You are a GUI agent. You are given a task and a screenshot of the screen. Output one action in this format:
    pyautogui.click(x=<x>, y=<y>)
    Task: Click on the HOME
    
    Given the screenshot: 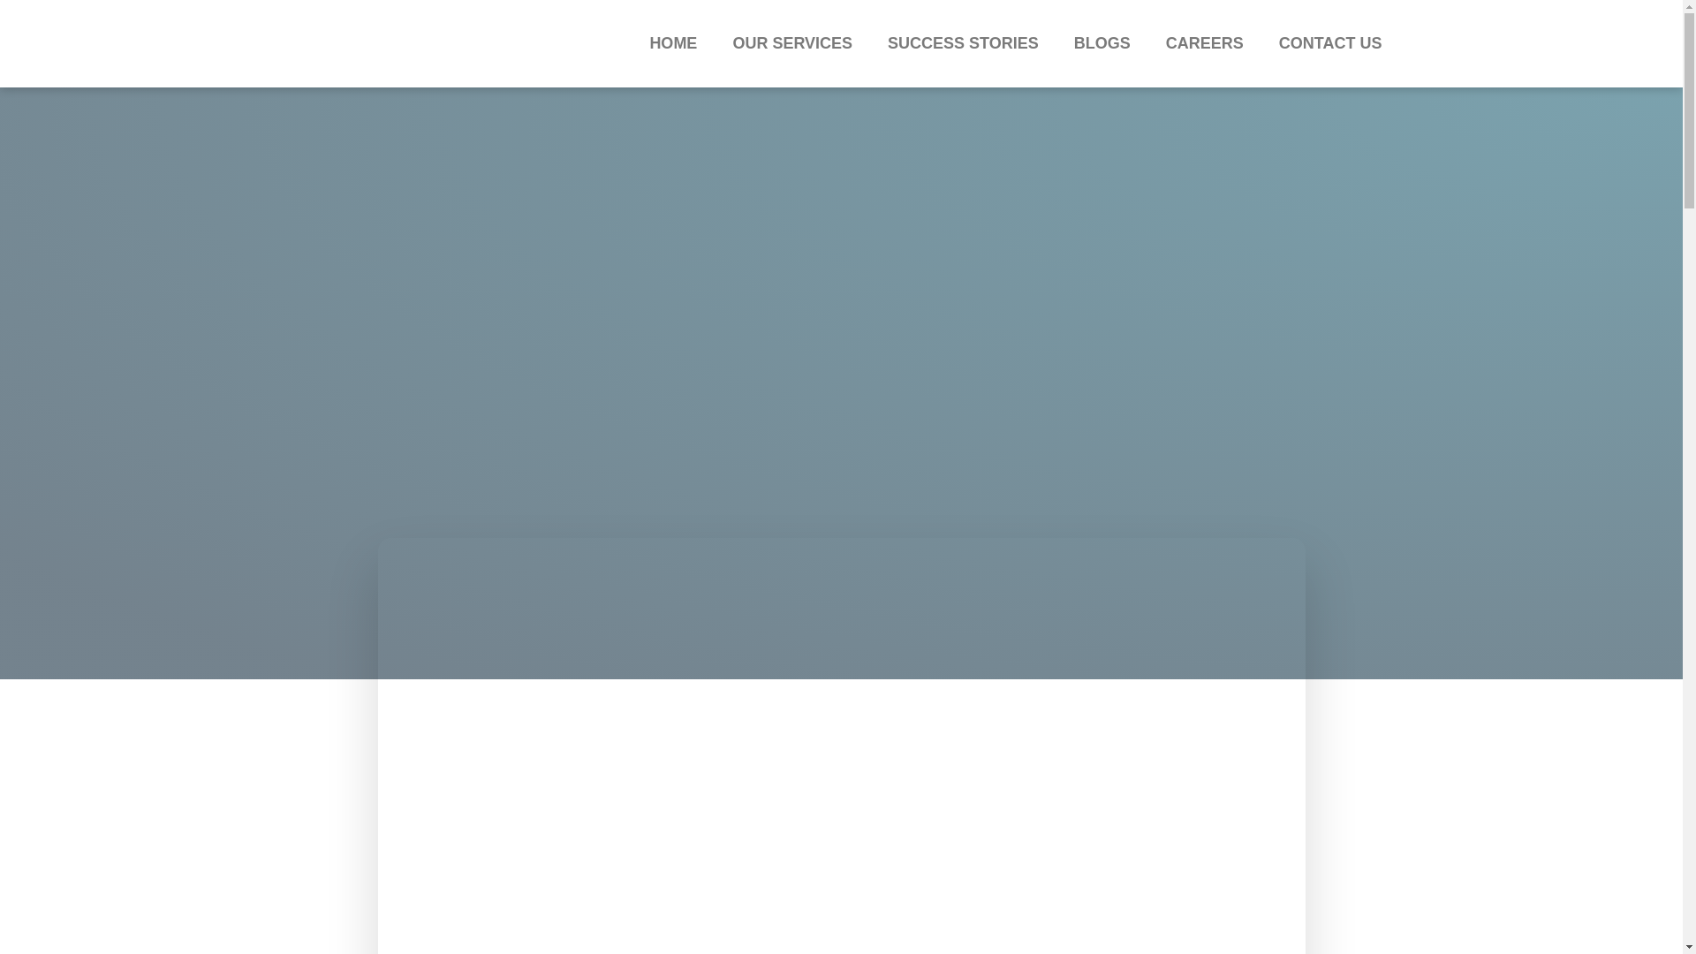 What is the action you would take?
    pyautogui.click(x=672, y=43)
    